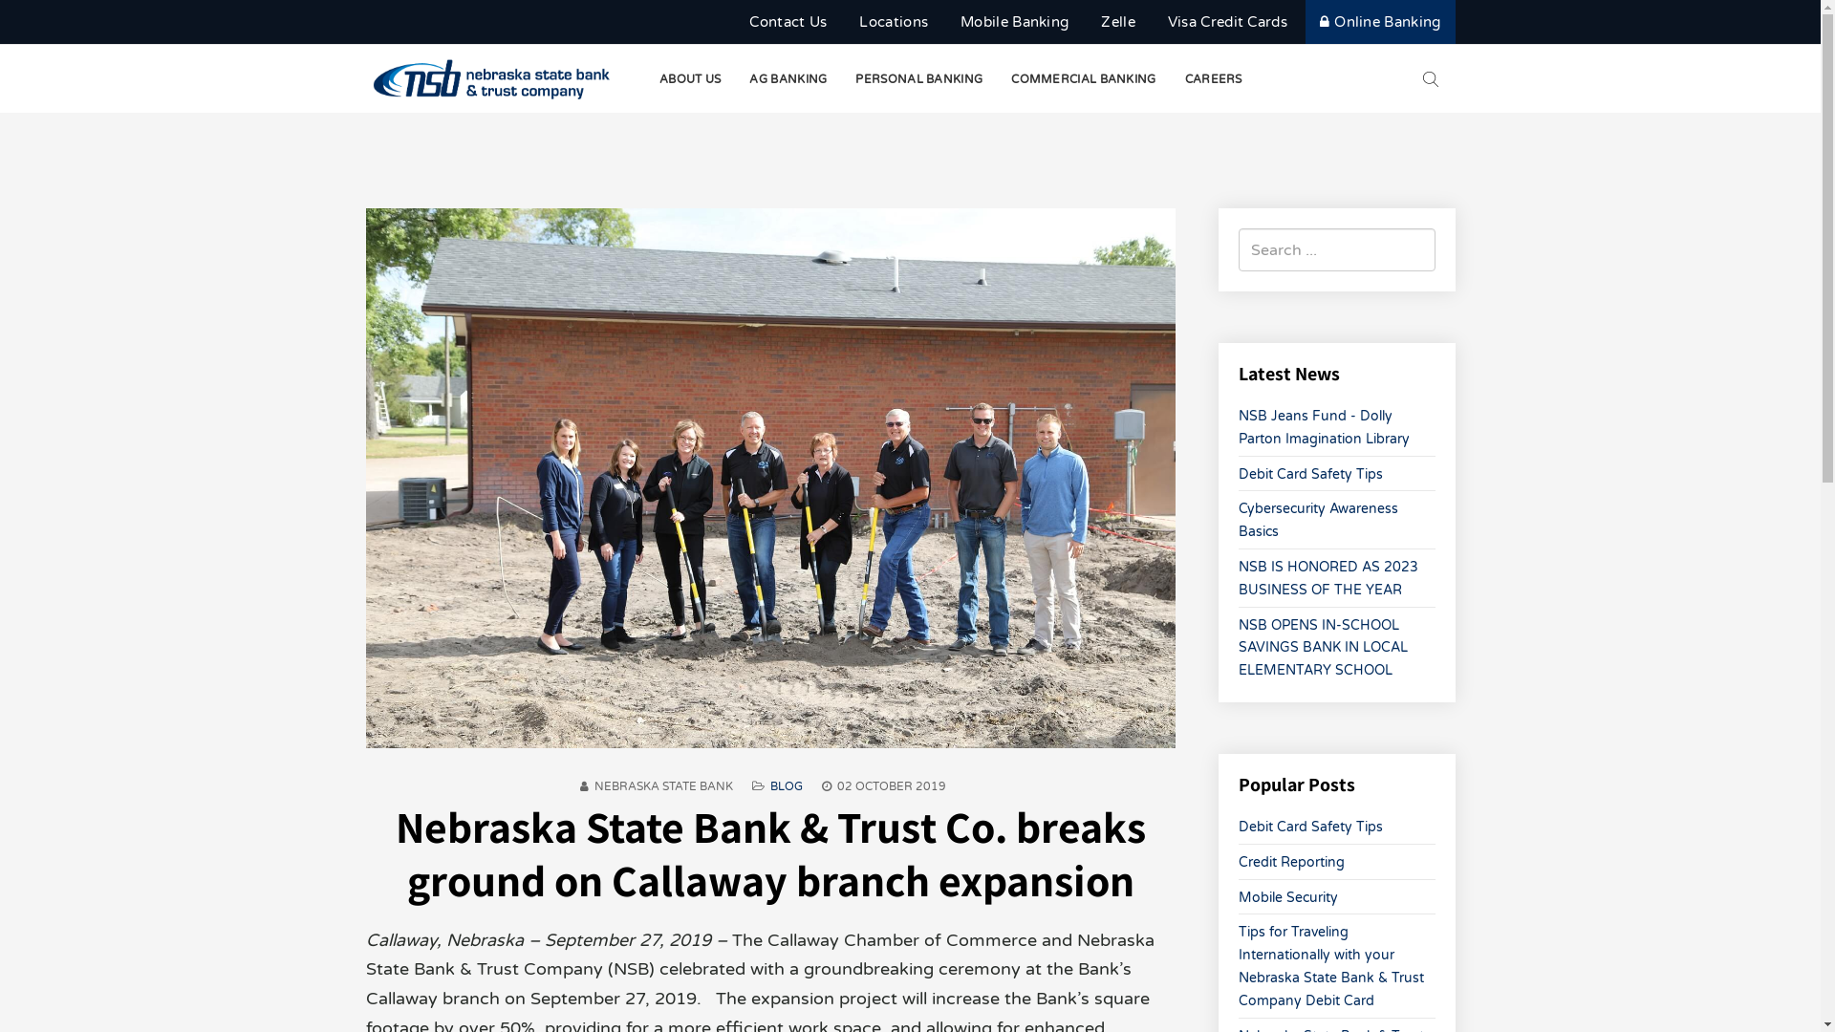 This screenshot has height=1032, width=1835. I want to click on NSB OPENS IN-SCHOOL SAVINGS BANK IN LOCAL ELEMENTARY SCHOOL, so click(1323, 648).